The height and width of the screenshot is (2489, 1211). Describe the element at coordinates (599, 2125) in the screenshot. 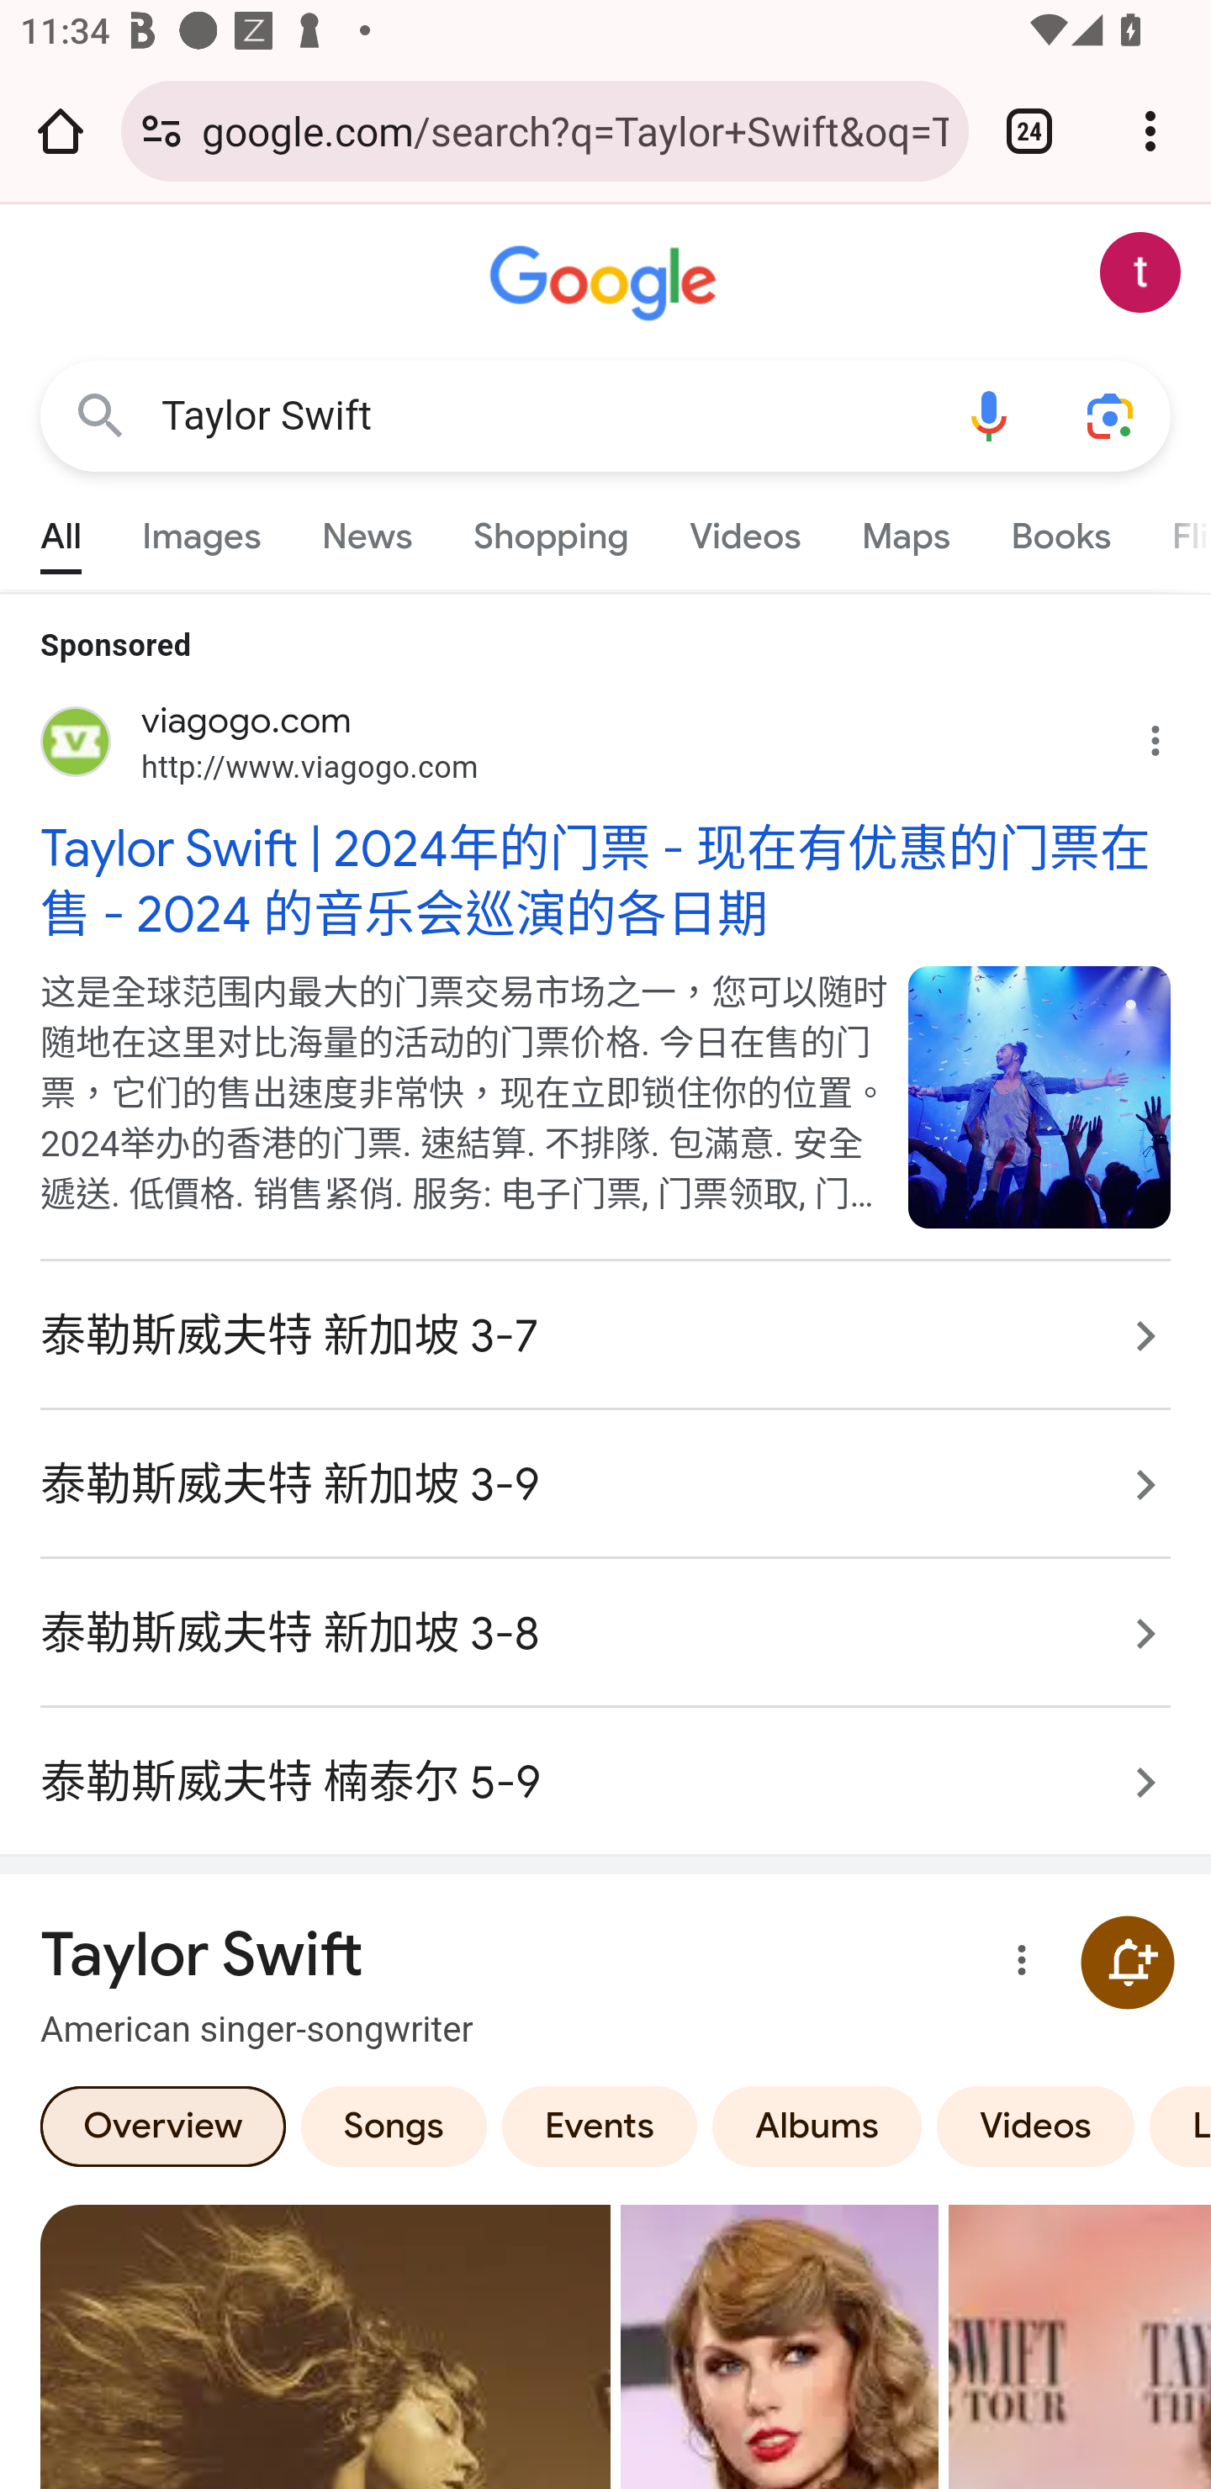

I see `Events` at that location.